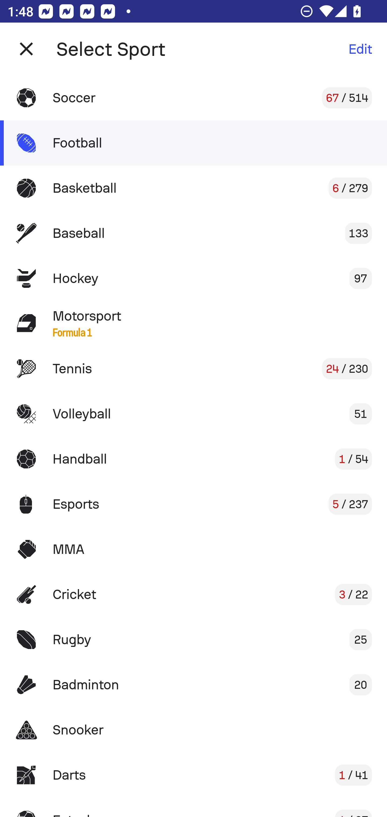 This screenshot has height=817, width=387. I want to click on Handball 1 / 54, so click(193, 458).